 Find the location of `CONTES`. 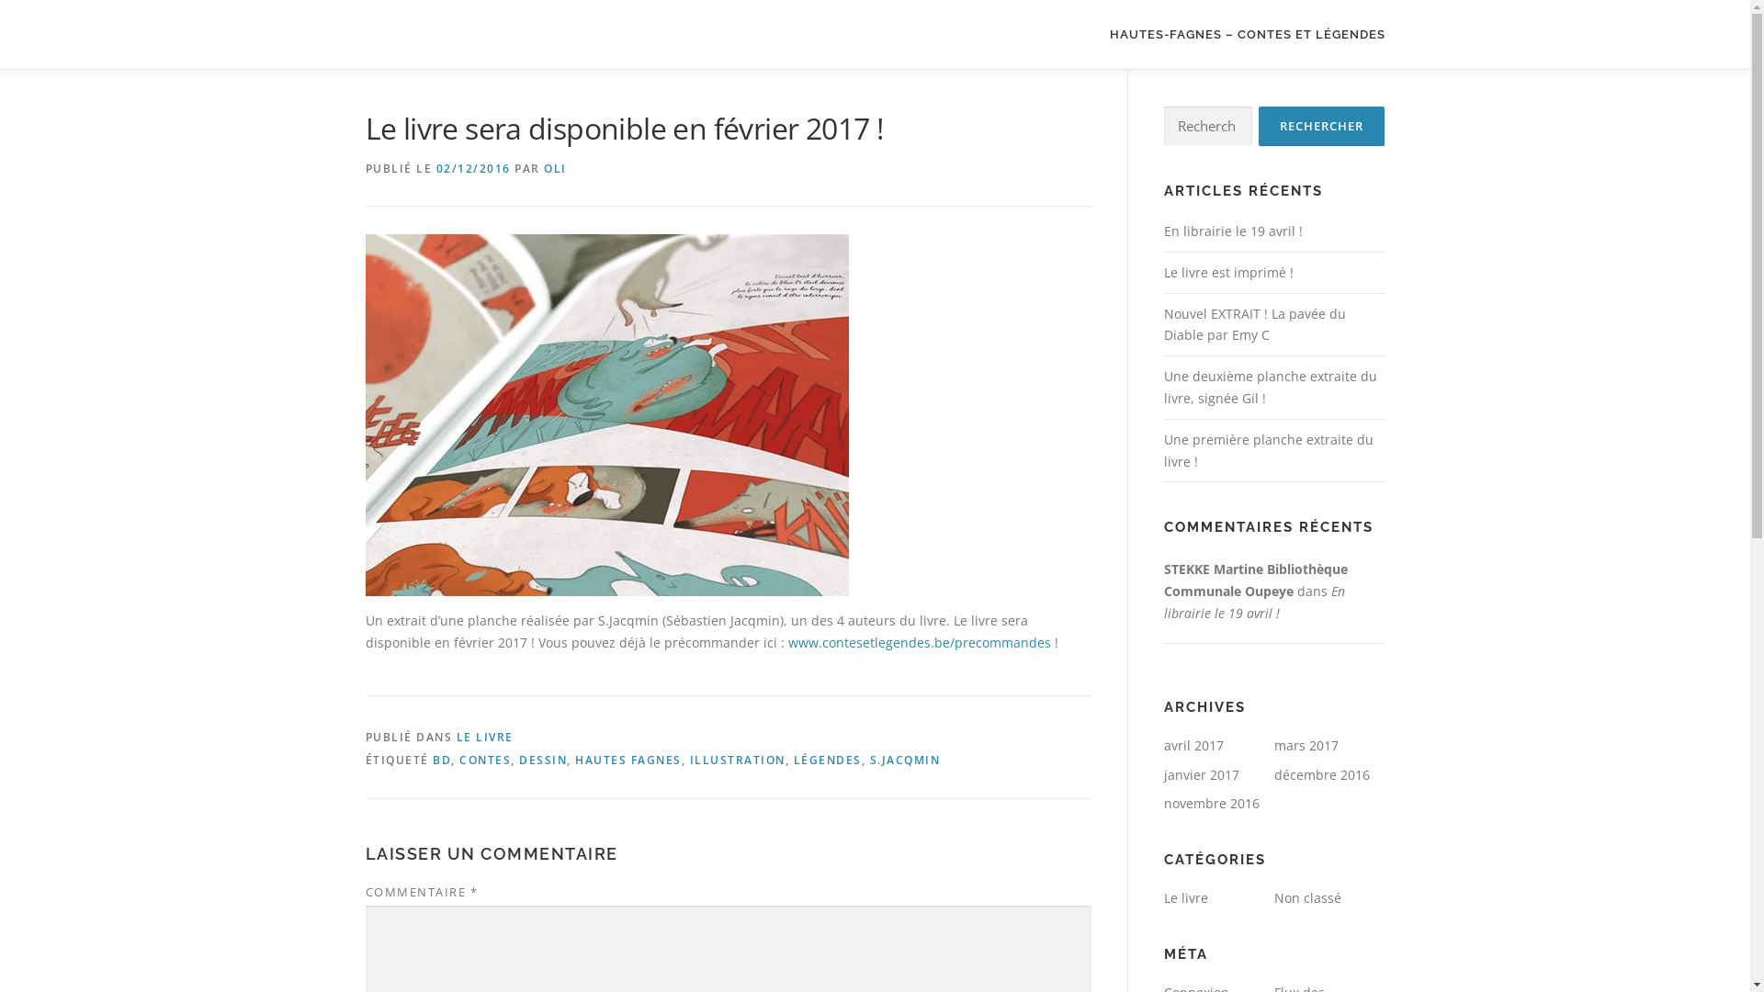

CONTES is located at coordinates (485, 761).